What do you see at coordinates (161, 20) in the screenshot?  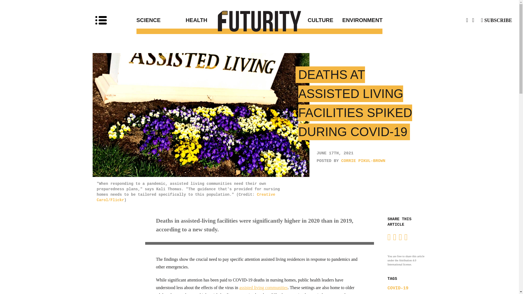 I see `Science` at bounding box center [161, 20].